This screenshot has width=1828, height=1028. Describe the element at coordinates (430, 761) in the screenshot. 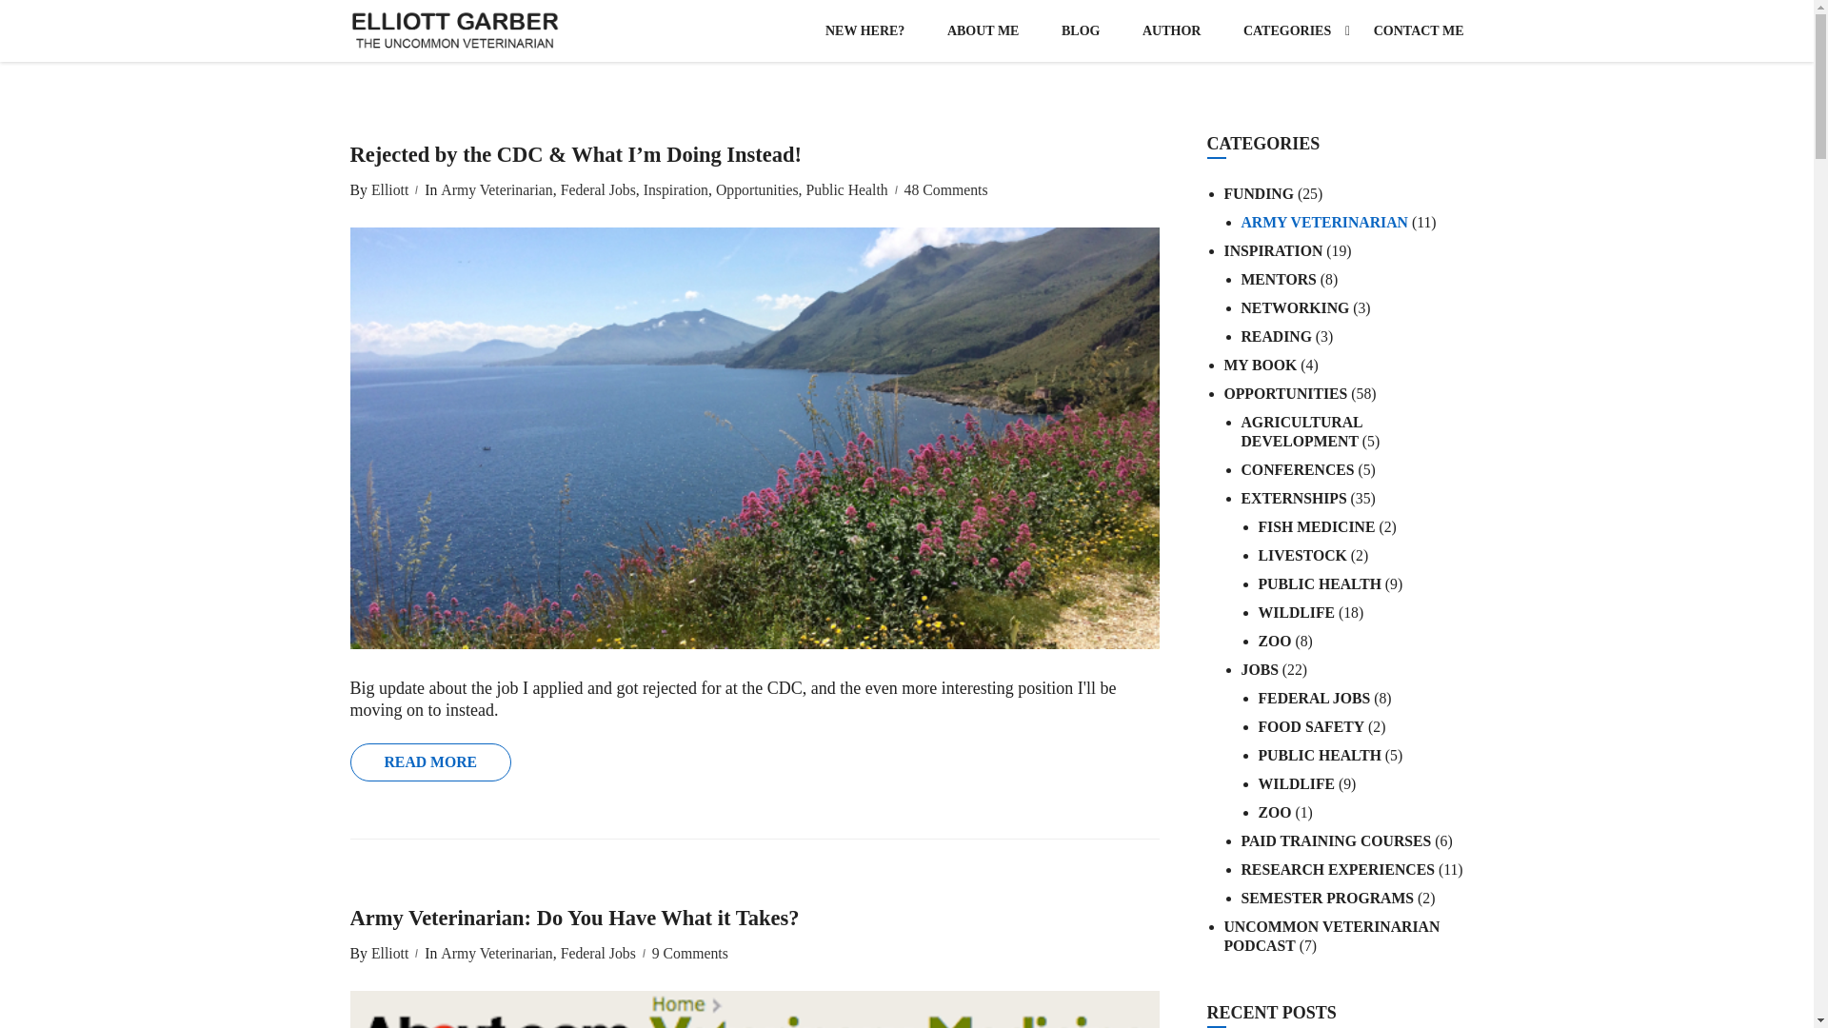

I see `READ MORE` at that location.